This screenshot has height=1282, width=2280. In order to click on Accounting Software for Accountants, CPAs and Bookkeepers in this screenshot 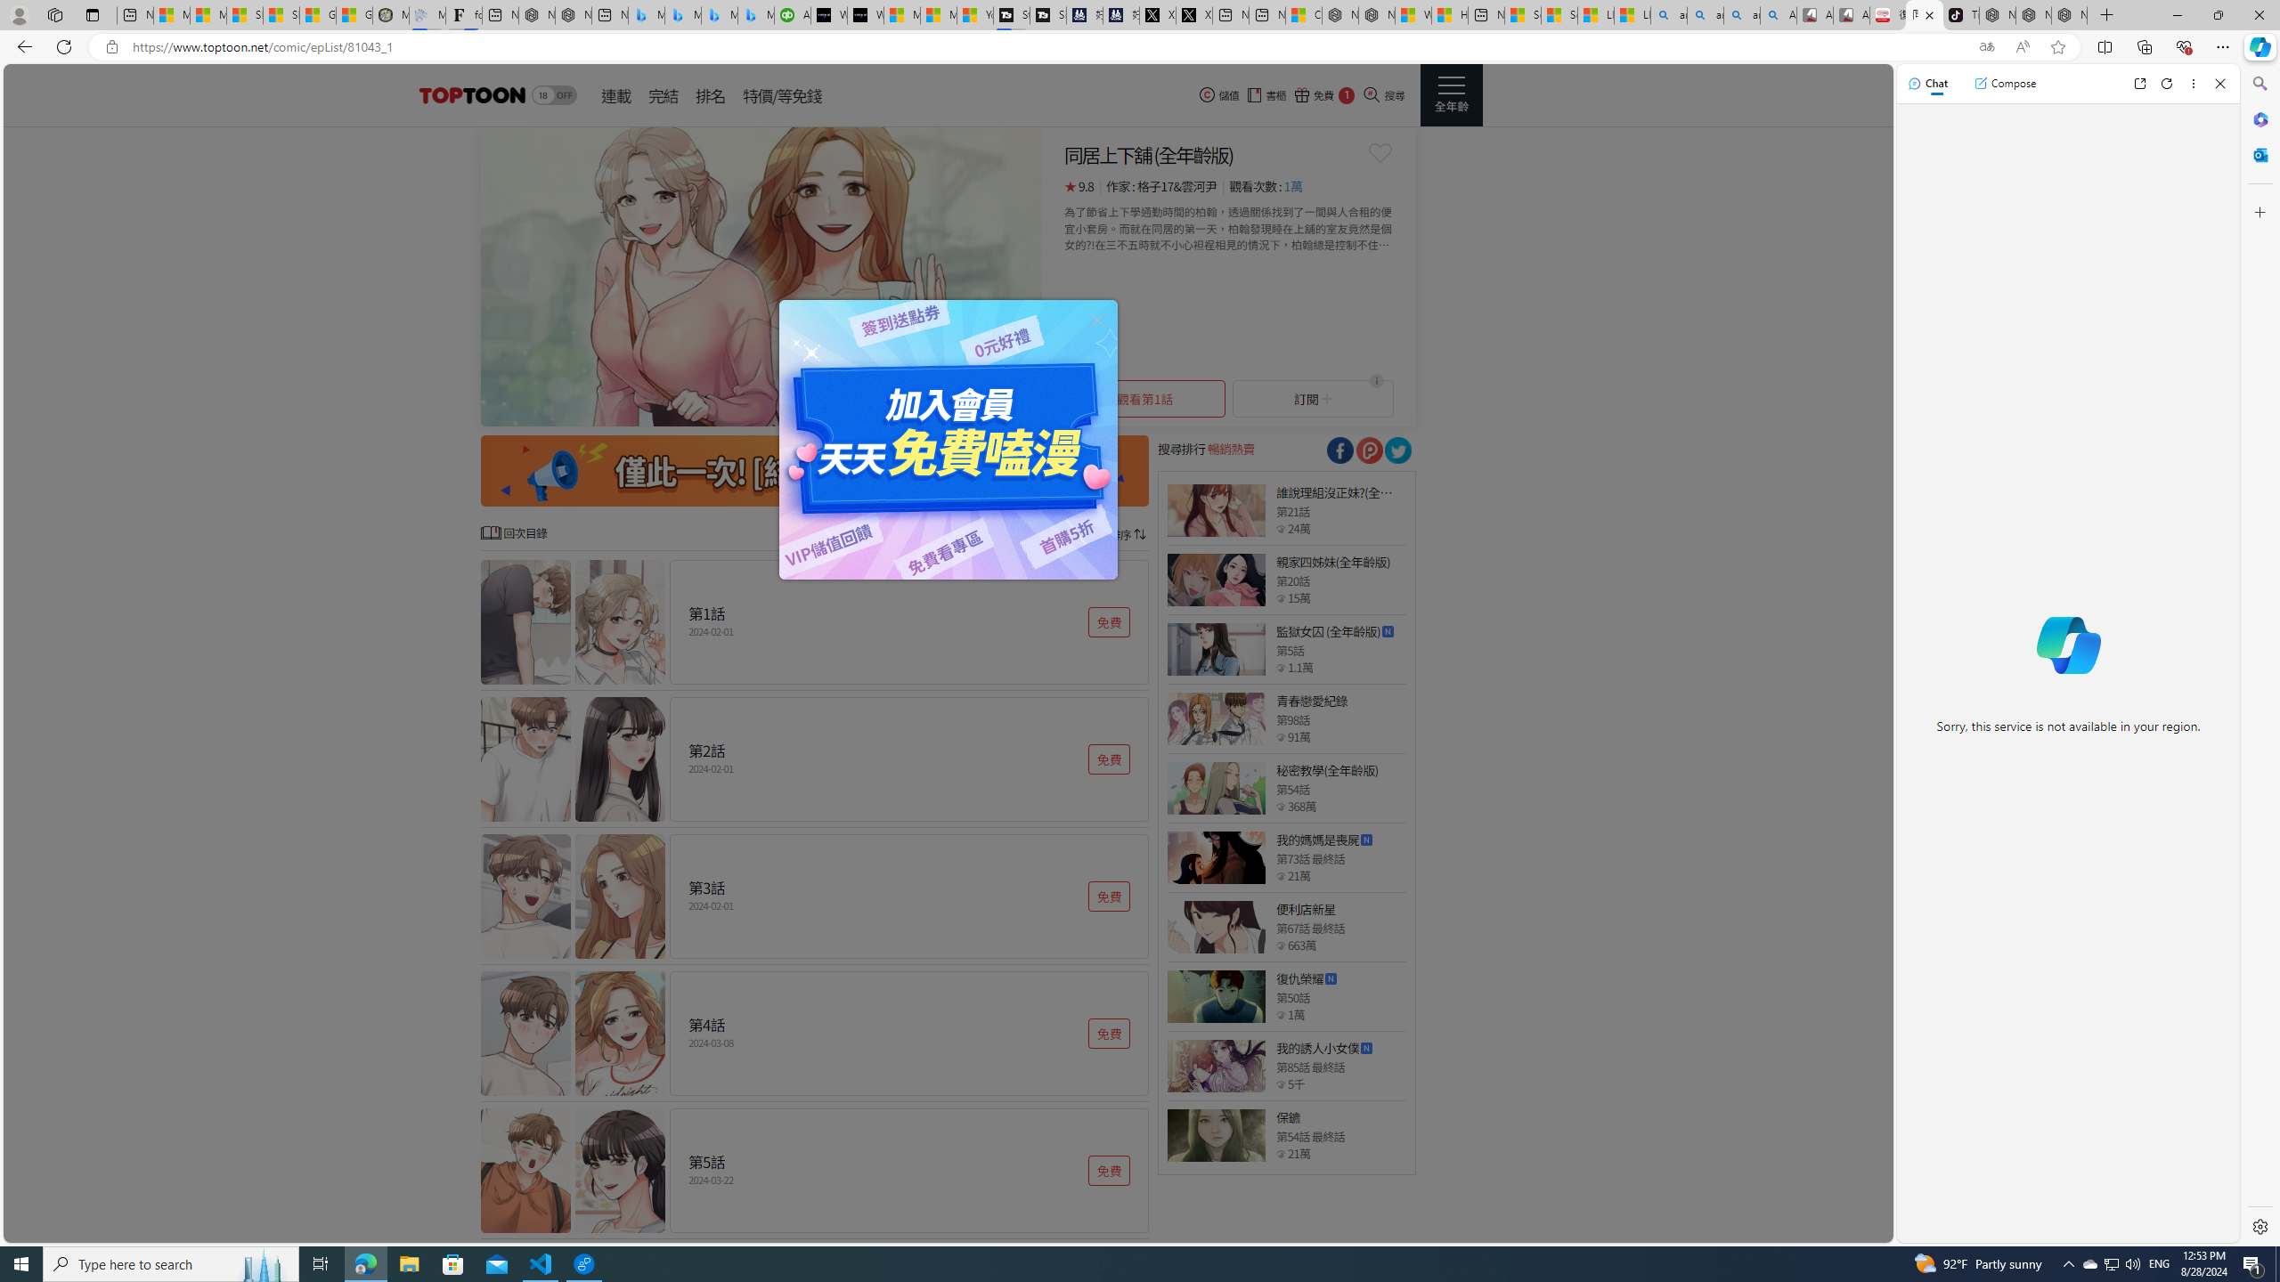, I will do `click(793, 15)`.